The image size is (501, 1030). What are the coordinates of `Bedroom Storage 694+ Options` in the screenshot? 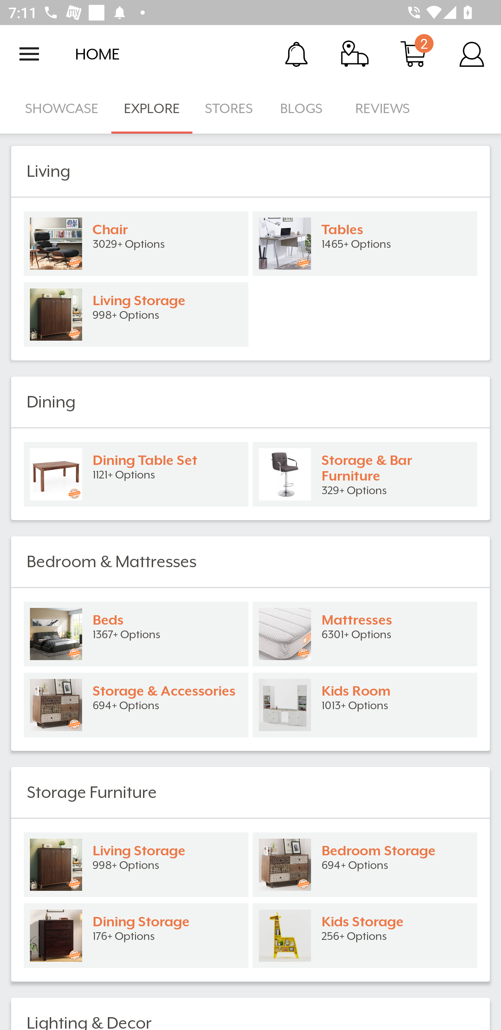 It's located at (365, 864).